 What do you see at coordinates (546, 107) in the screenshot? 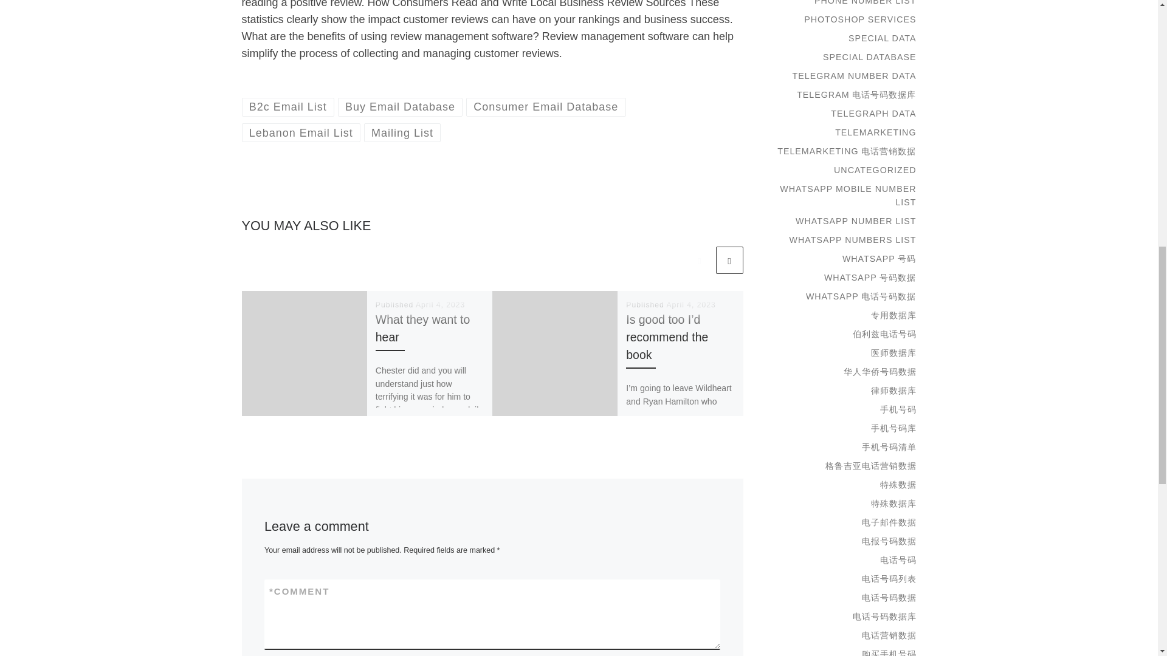
I see `View all posts in Consumer Email Database` at bounding box center [546, 107].